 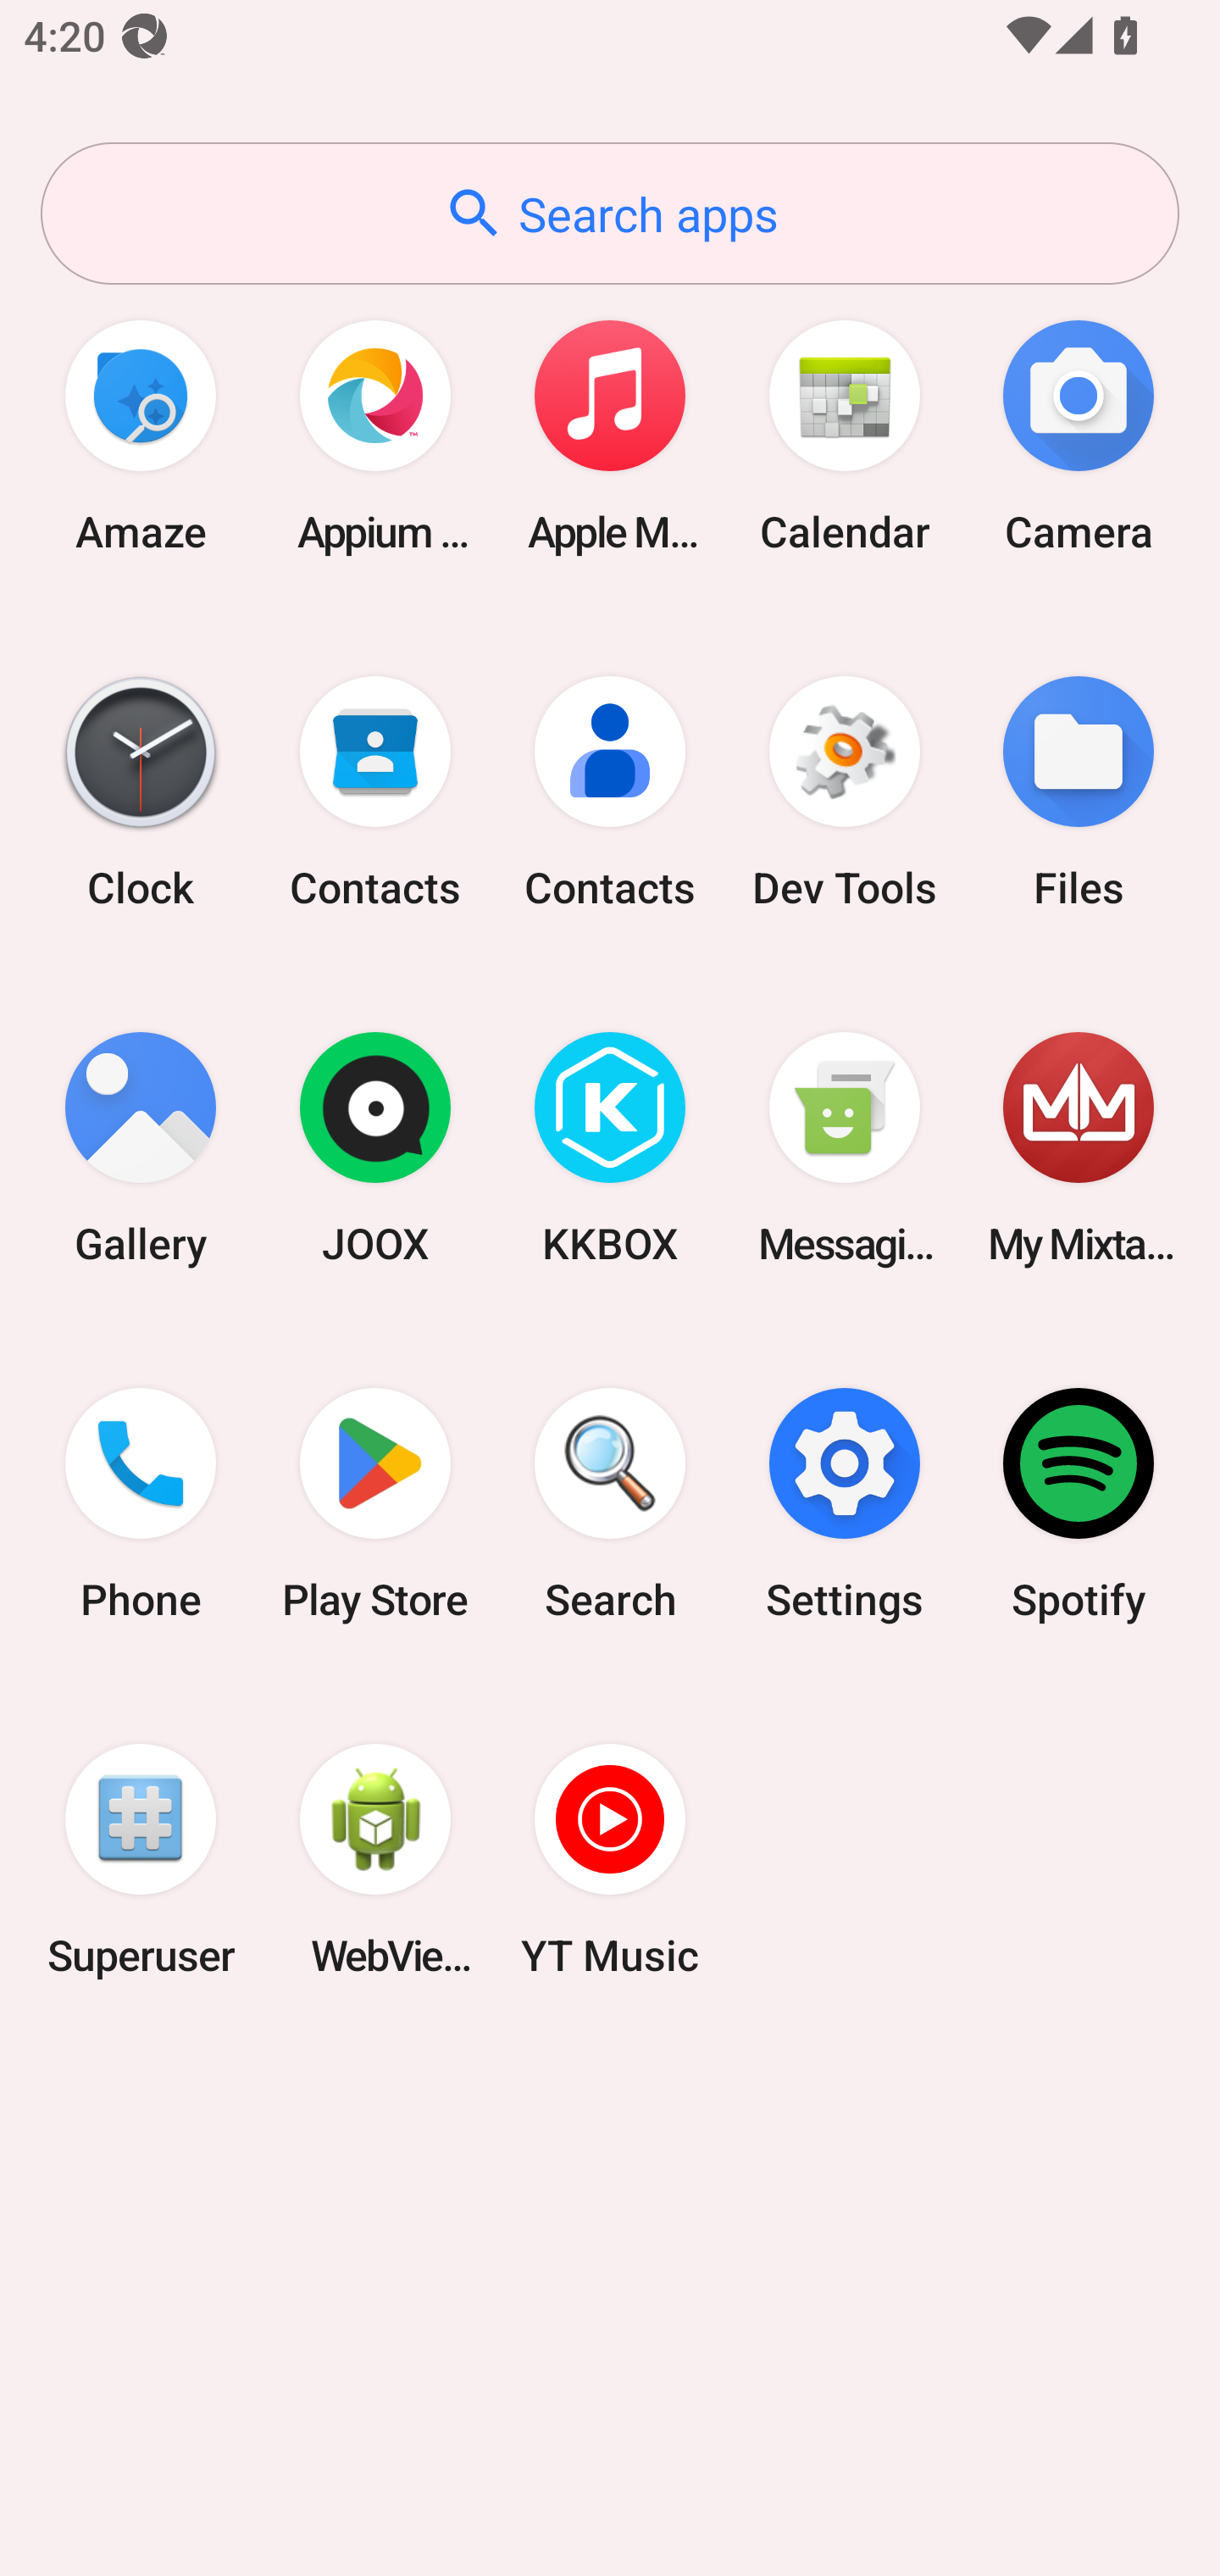 I want to click on Gallery, so click(x=141, y=1149).